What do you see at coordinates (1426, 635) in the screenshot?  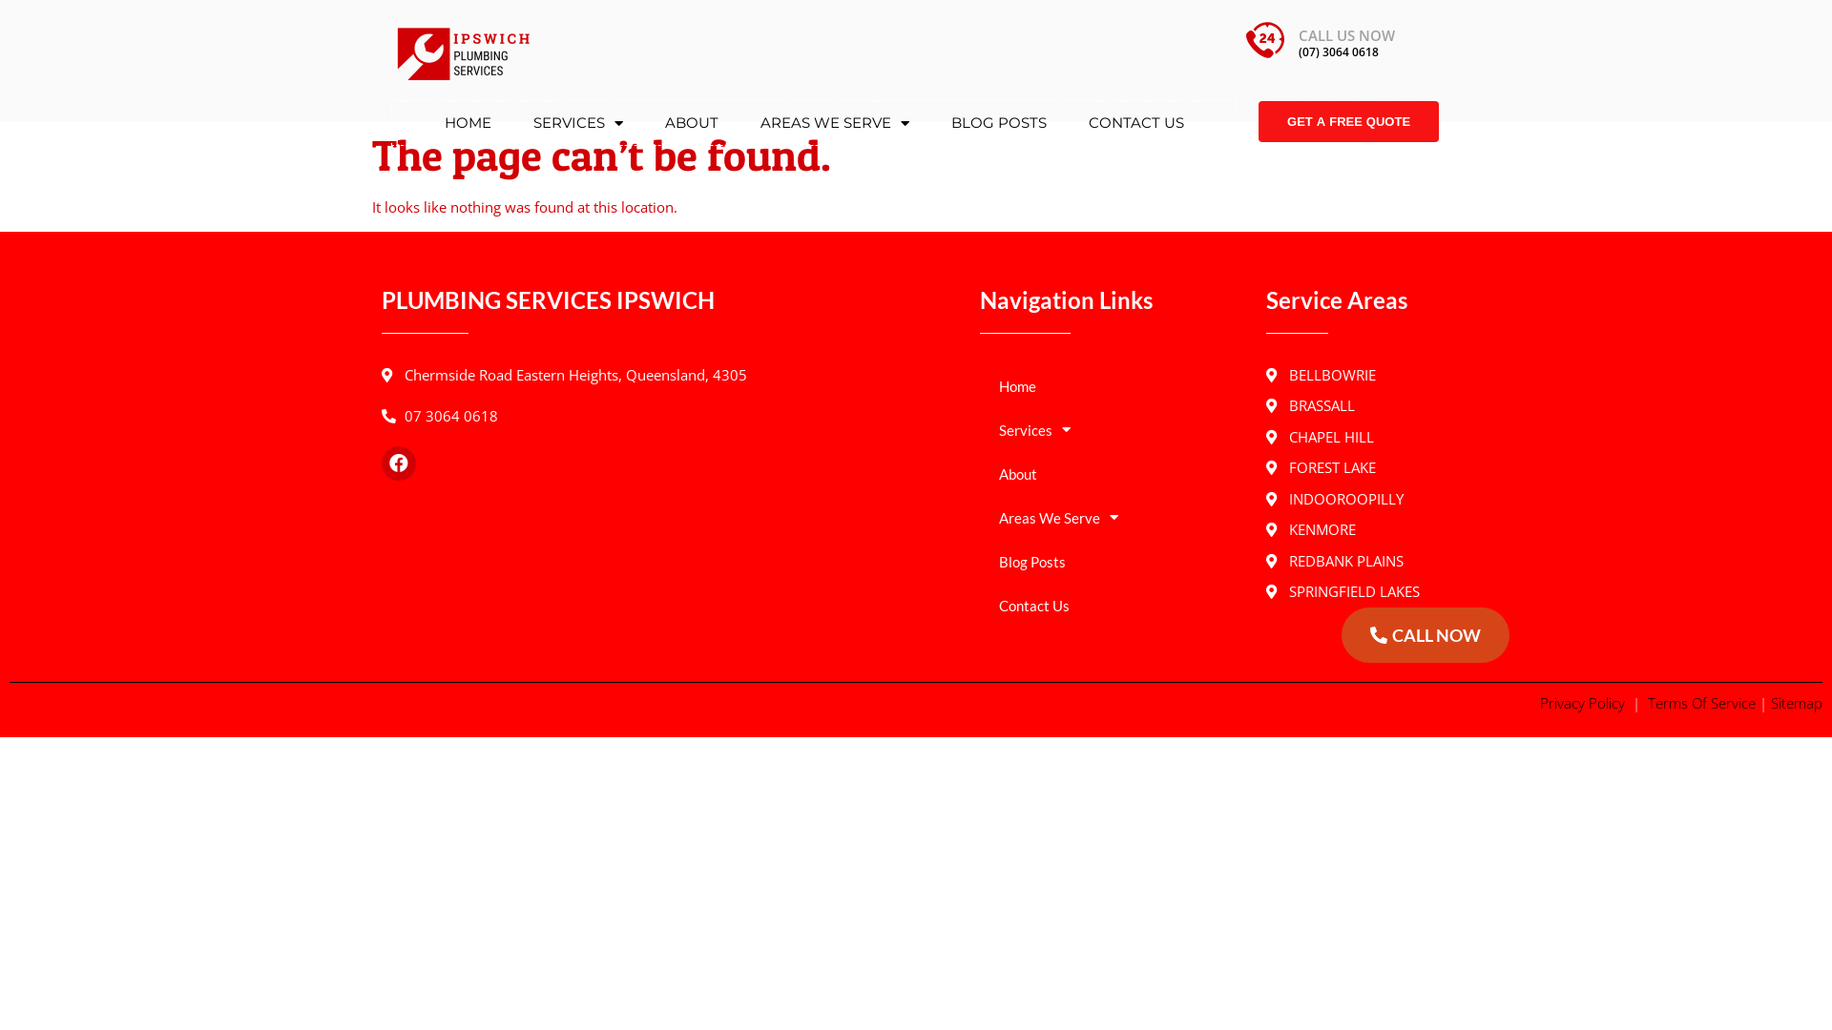 I see `CALL NOW` at bounding box center [1426, 635].